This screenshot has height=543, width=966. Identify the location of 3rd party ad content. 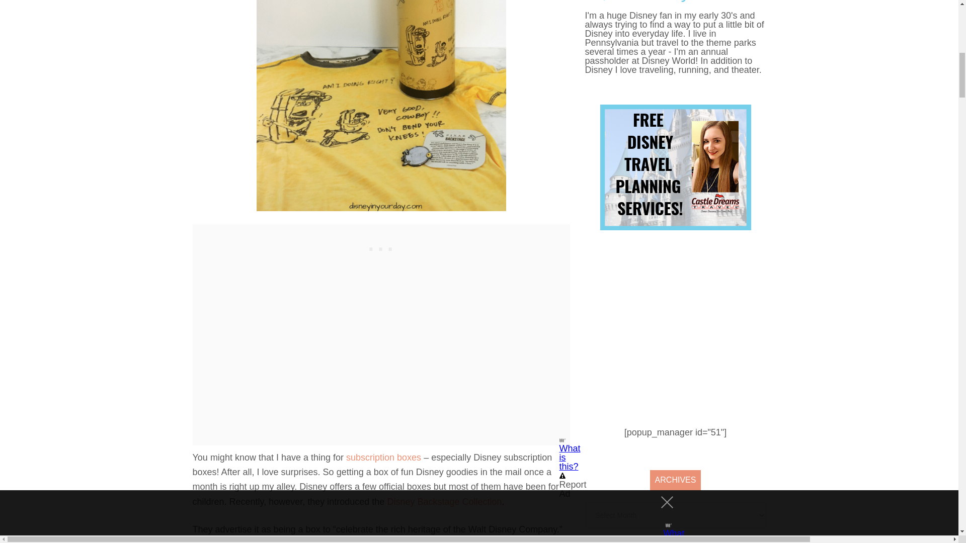
(381, 246).